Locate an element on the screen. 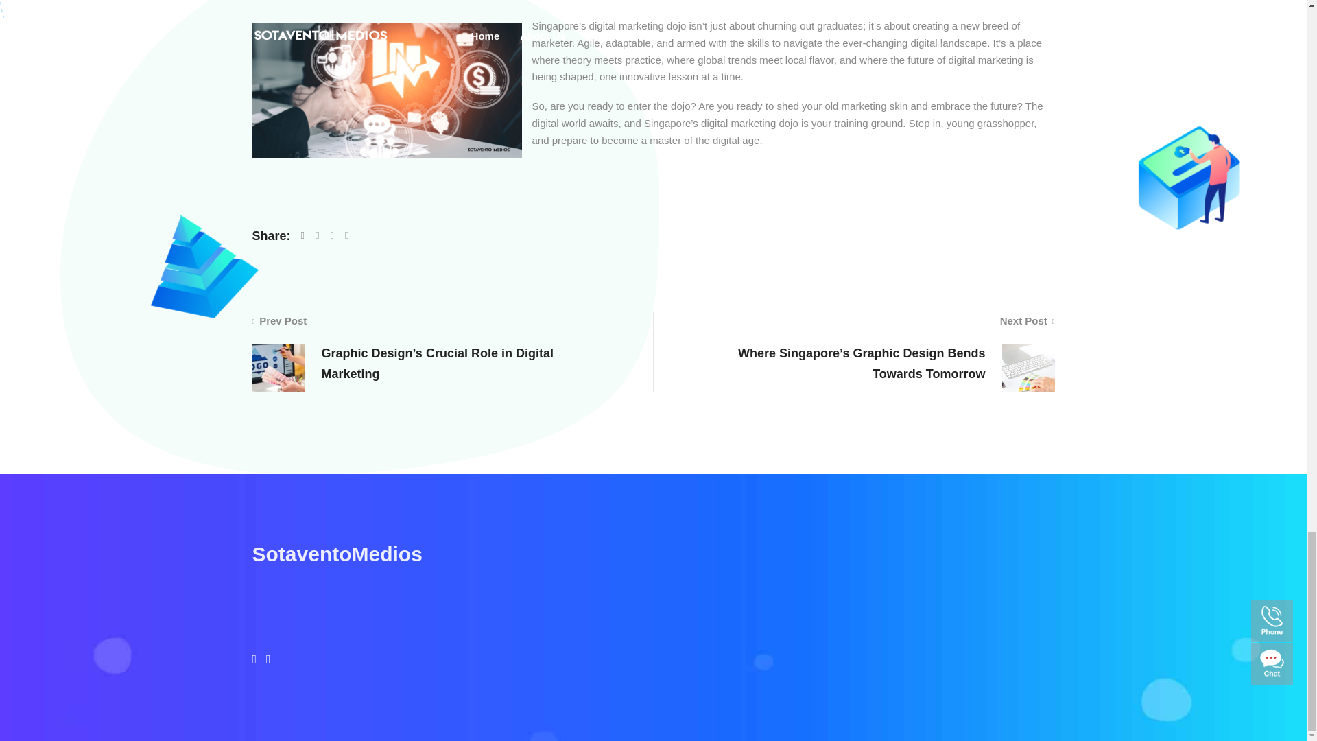  Next Post is located at coordinates (1027, 321).